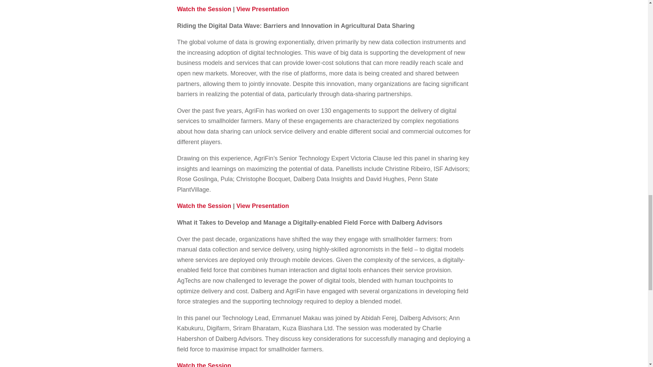 The height and width of the screenshot is (367, 653). What do you see at coordinates (263, 9) in the screenshot?
I see `View Presentation` at bounding box center [263, 9].